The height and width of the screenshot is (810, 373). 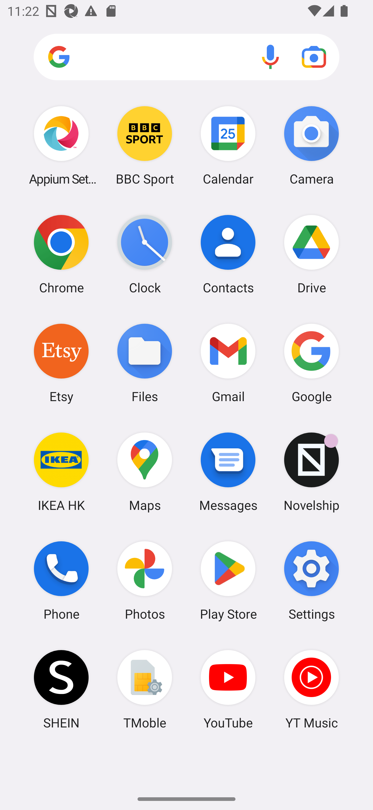 What do you see at coordinates (228, 581) in the screenshot?
I see `Play Store` at bounding box center [228, 581].